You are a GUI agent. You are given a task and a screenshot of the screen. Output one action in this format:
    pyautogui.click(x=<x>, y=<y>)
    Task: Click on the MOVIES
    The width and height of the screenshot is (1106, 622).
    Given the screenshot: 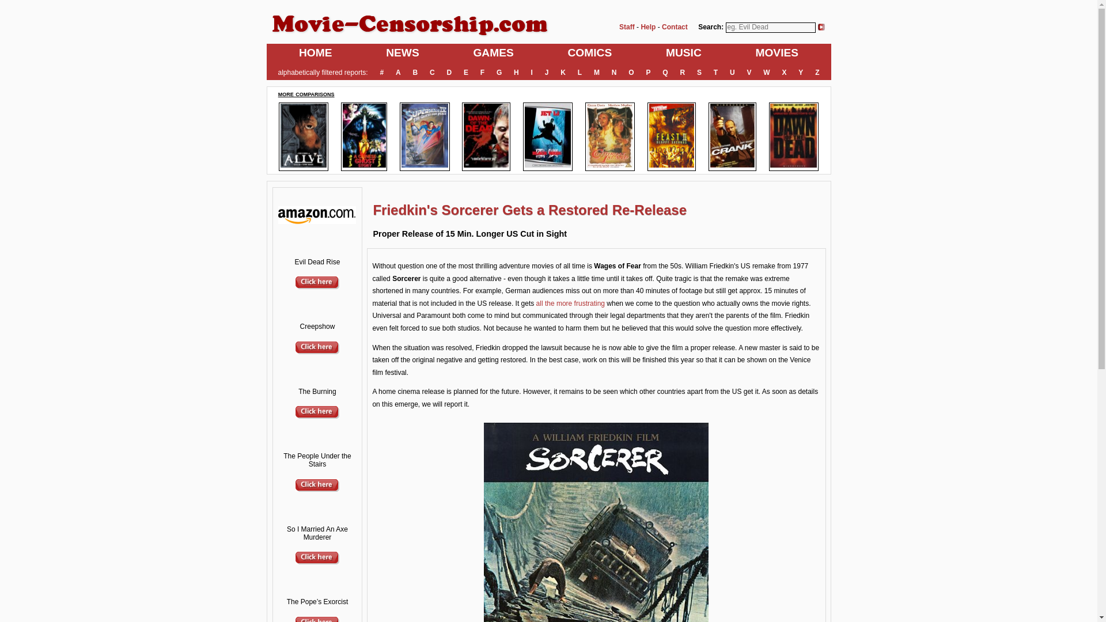 What is the action you would take?
    pyautogui.click(x=777, y=53)
    